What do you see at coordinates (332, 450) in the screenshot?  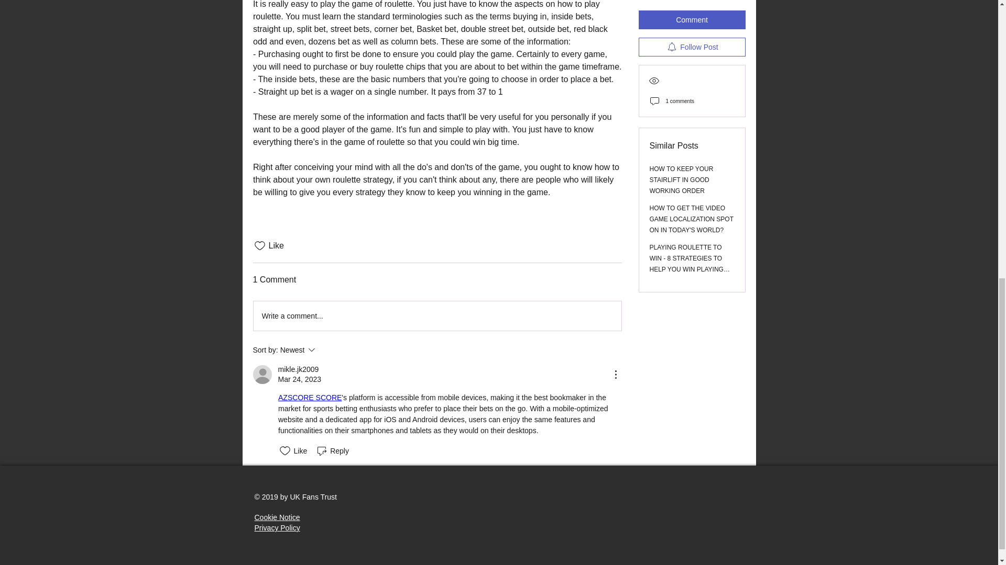 I see `Reply` at bounding box center [332, 450].